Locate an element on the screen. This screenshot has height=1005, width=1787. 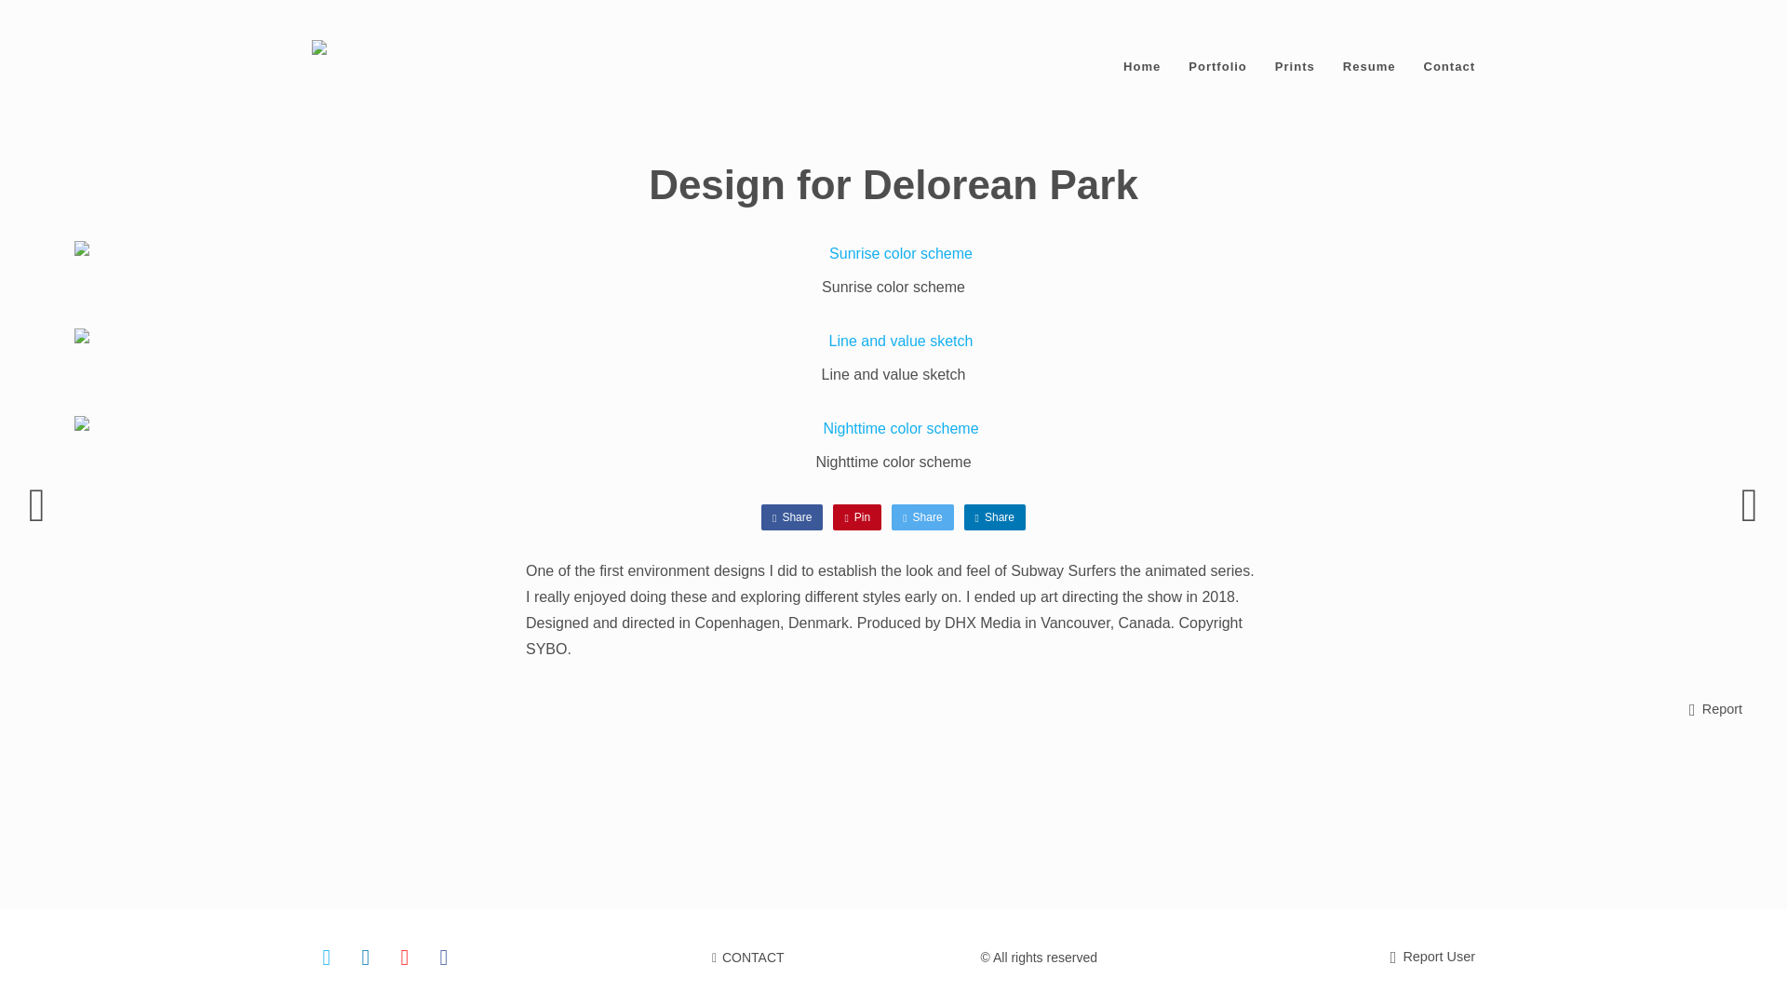
Report is located at coordinates (1714, 709).